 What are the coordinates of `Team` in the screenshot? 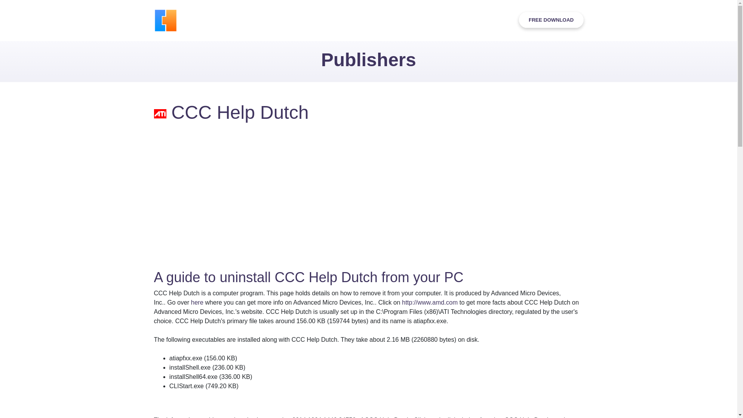 It's located at (440, 20).